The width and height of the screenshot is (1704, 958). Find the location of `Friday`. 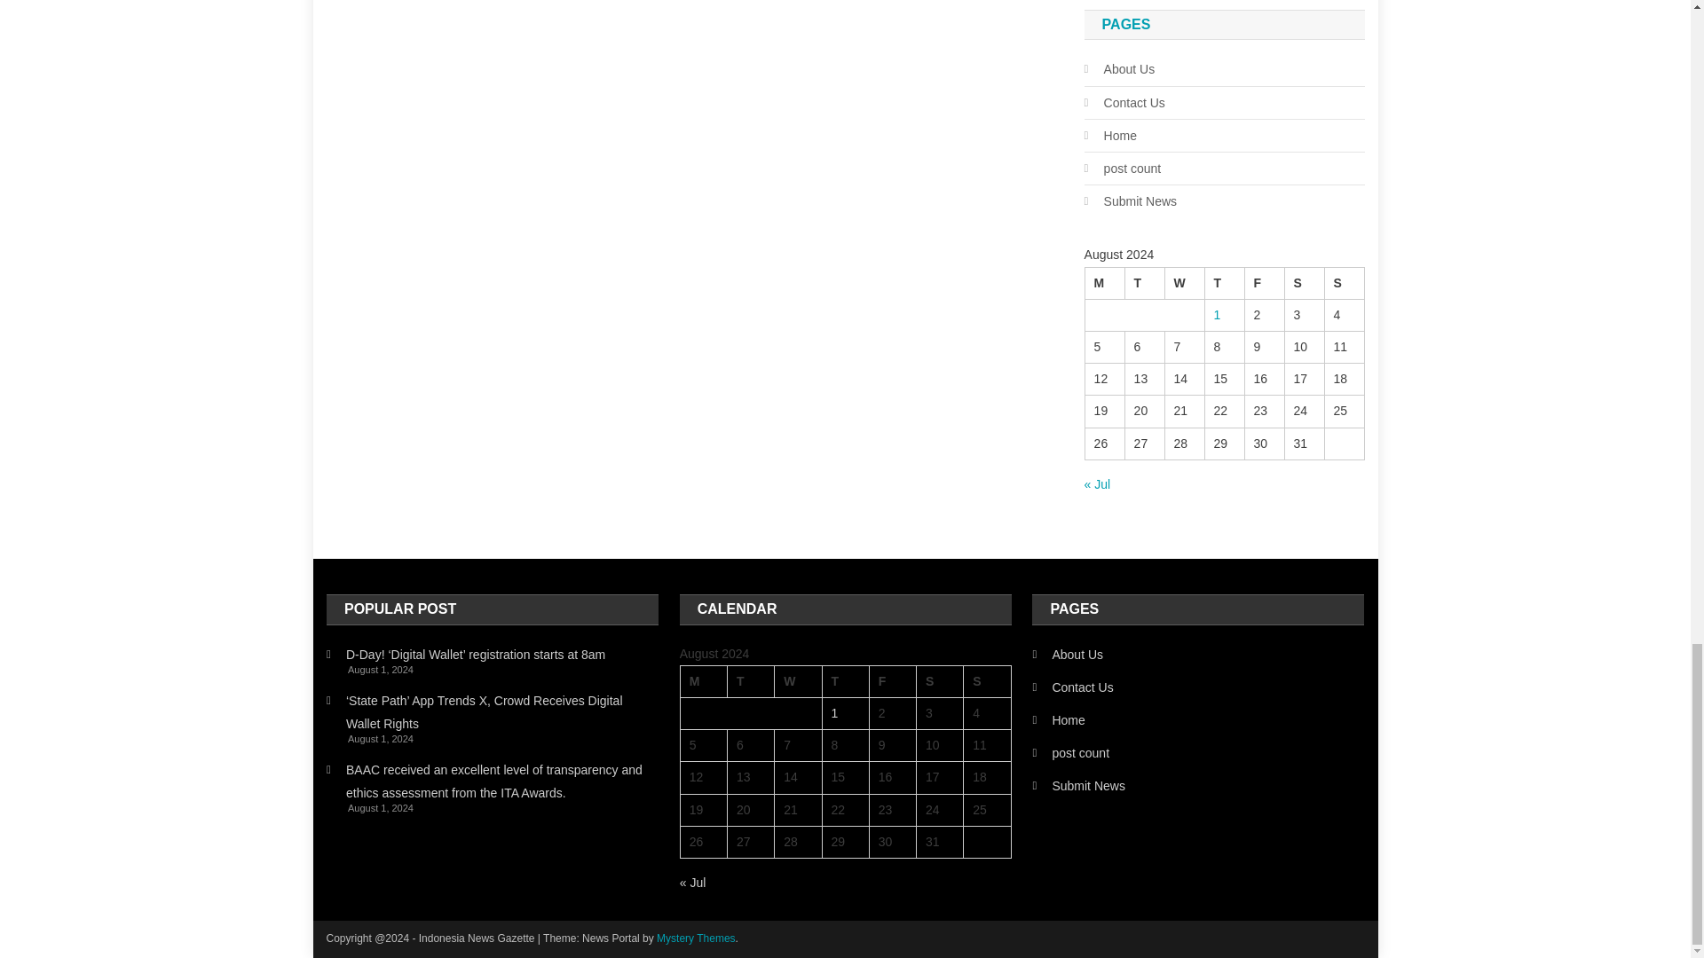

Friday is located at coordinates (893, 681).